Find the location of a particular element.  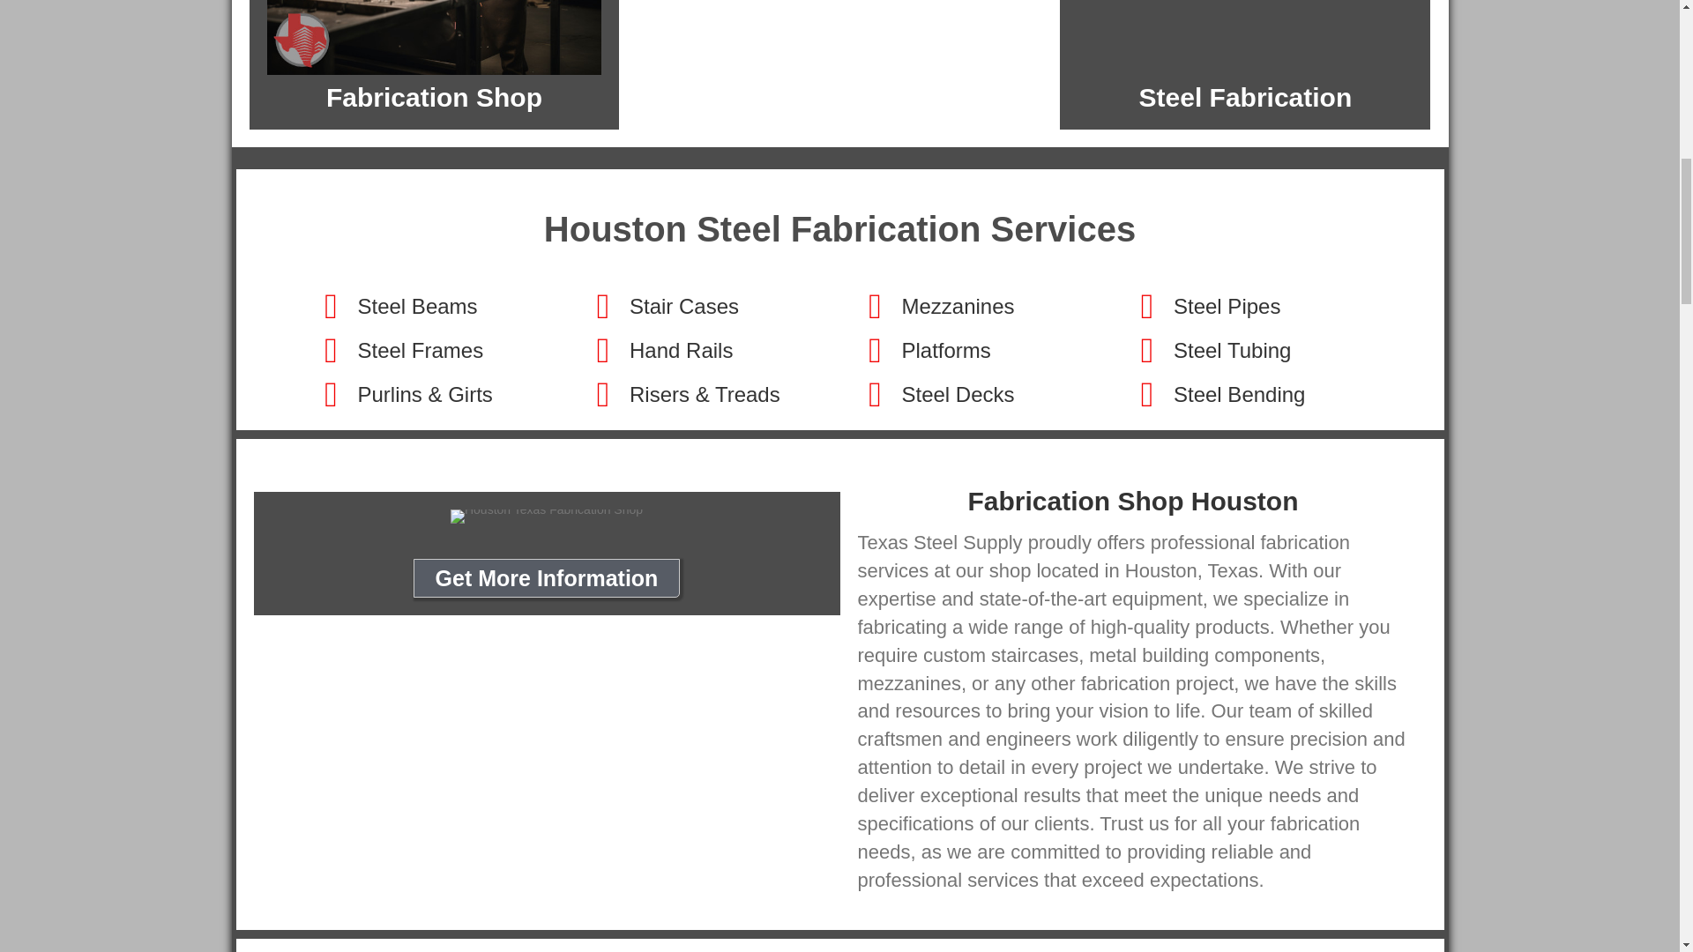

Houston Texas Fabrication Shop is located at coordinates (547, 517).